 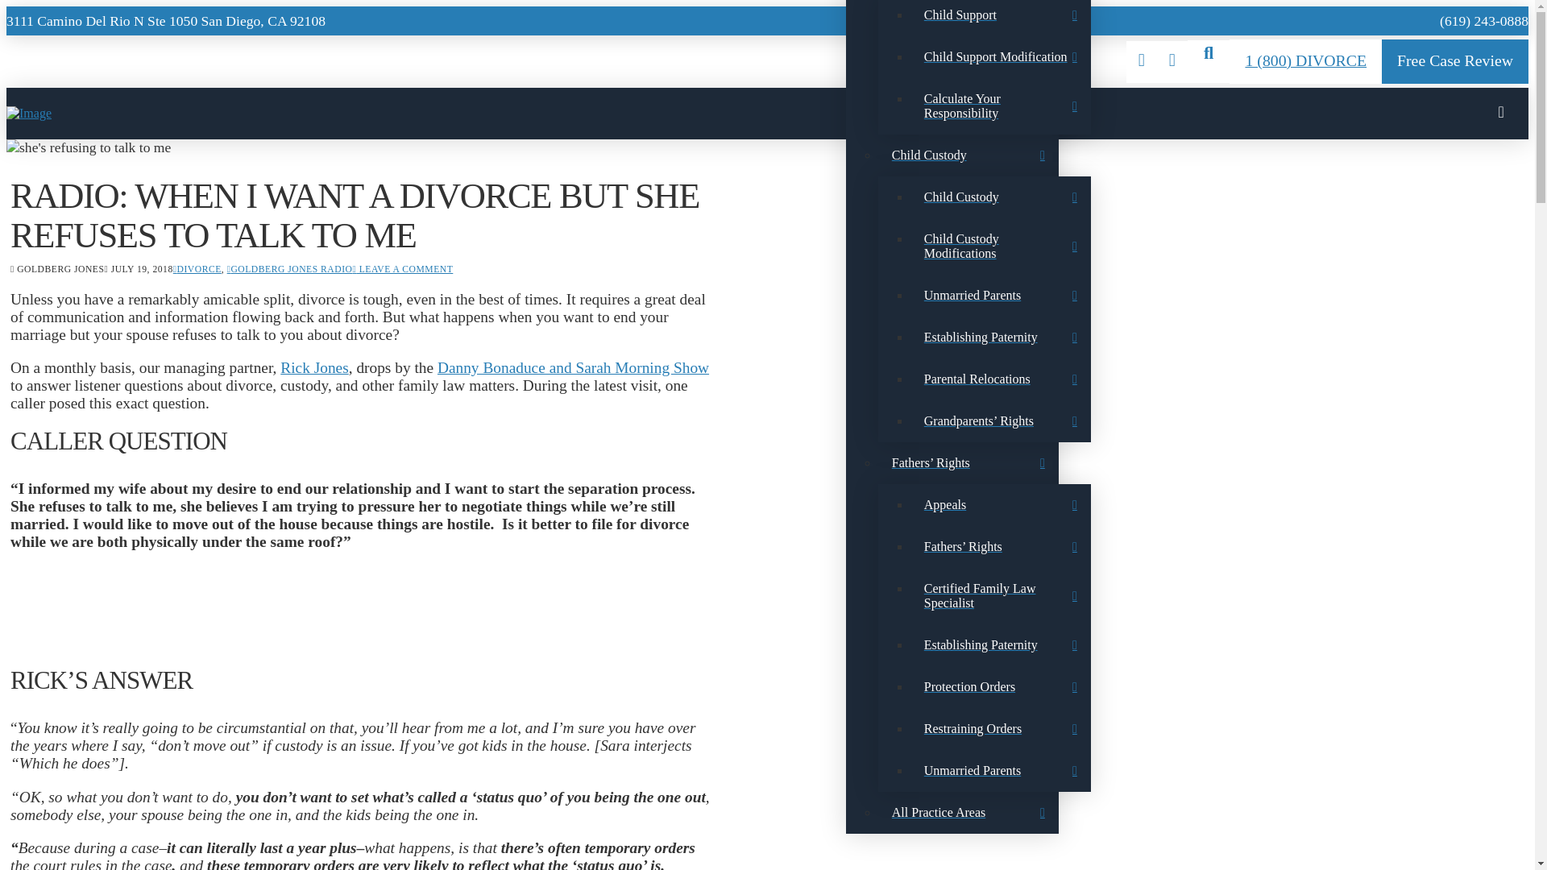 What do you see at coordinates (1001, 106) in the screenshot?
I see `Calculate Your Responsibility` at bounding box center [1001, 106].